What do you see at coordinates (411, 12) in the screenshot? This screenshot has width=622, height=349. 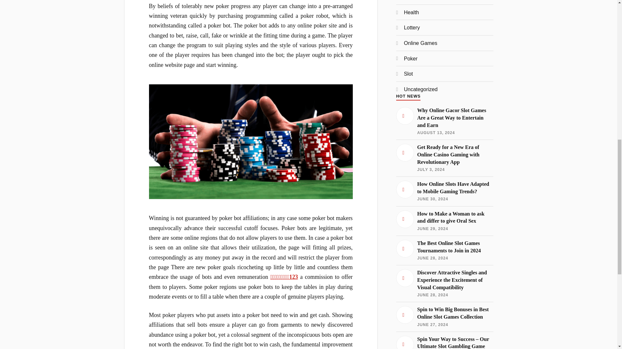 I see `Health` at bounding box center [411, 12].